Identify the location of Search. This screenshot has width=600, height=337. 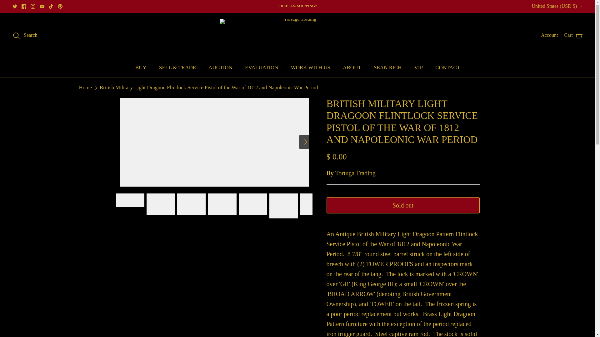
(25, 35).